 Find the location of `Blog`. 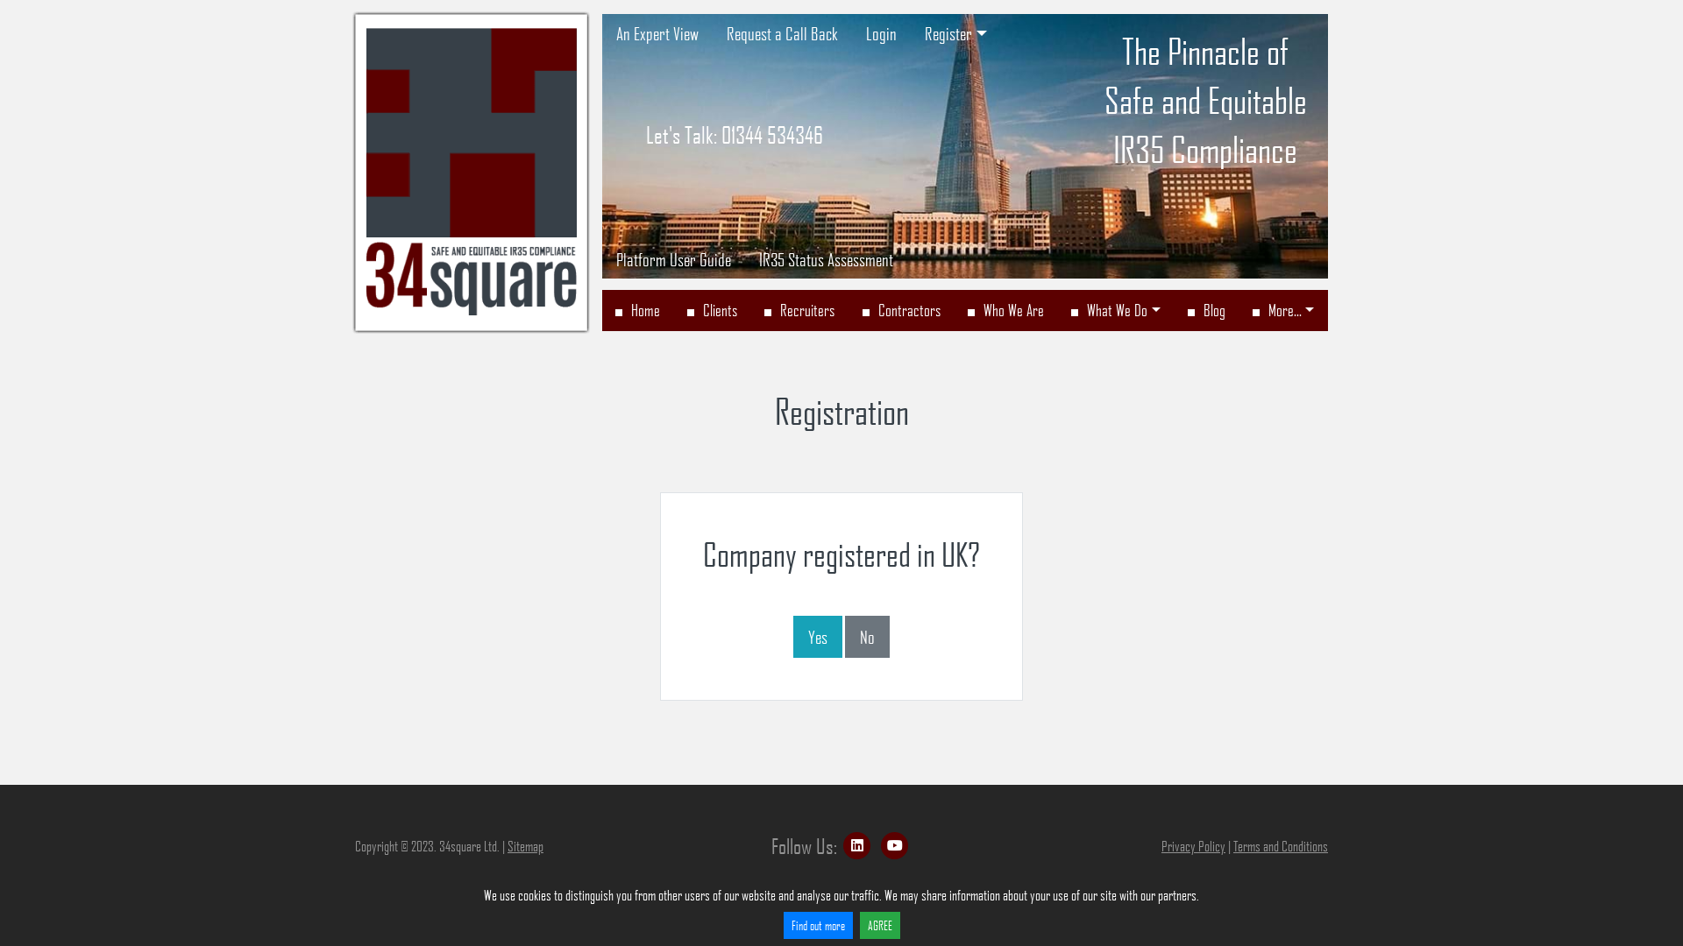

Blog is located at coordinates (1206, 311).